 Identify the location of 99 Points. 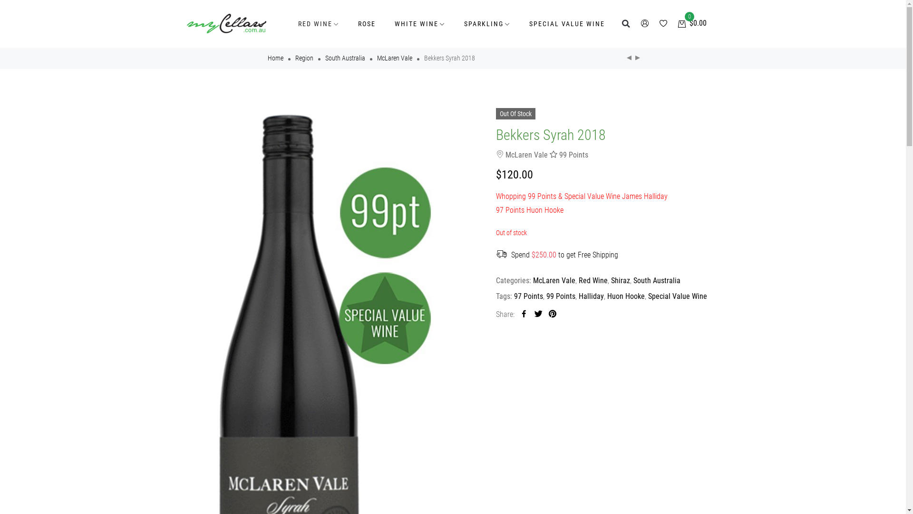
(560, 296).